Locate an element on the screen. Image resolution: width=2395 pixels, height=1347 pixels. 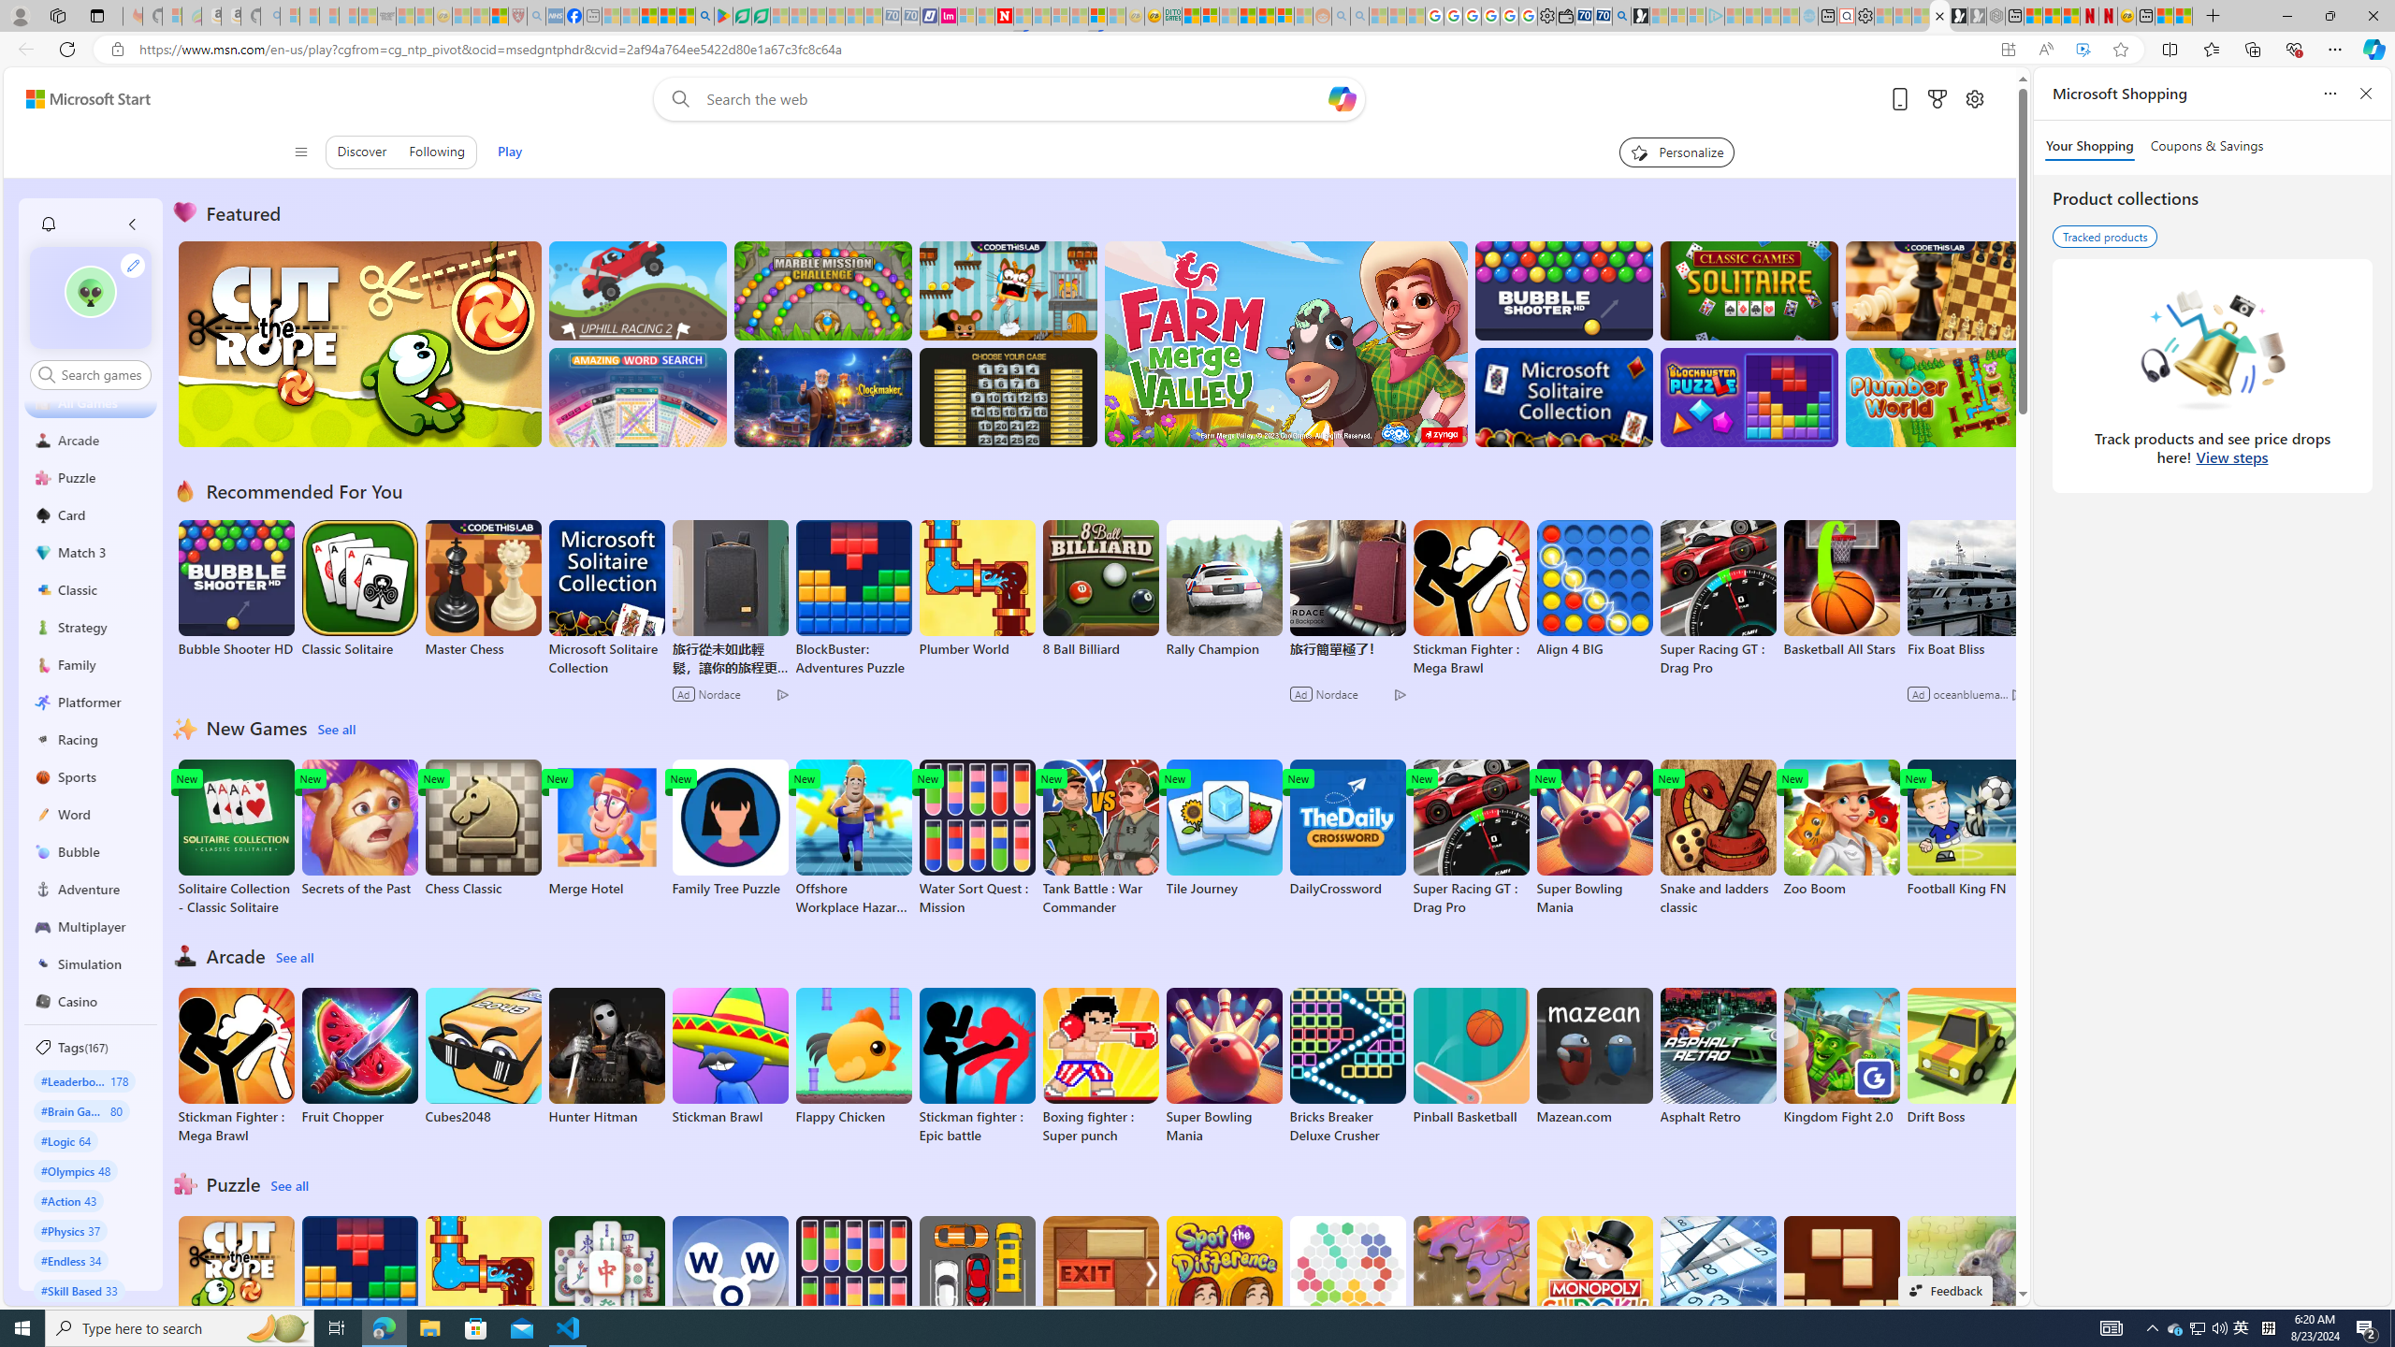
#Leaderboard 178 is located at coordinates (84, 1080).